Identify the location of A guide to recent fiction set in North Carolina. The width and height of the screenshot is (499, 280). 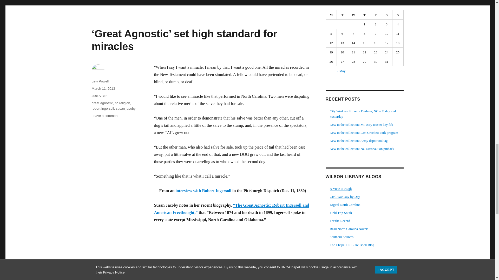
(349, 229).